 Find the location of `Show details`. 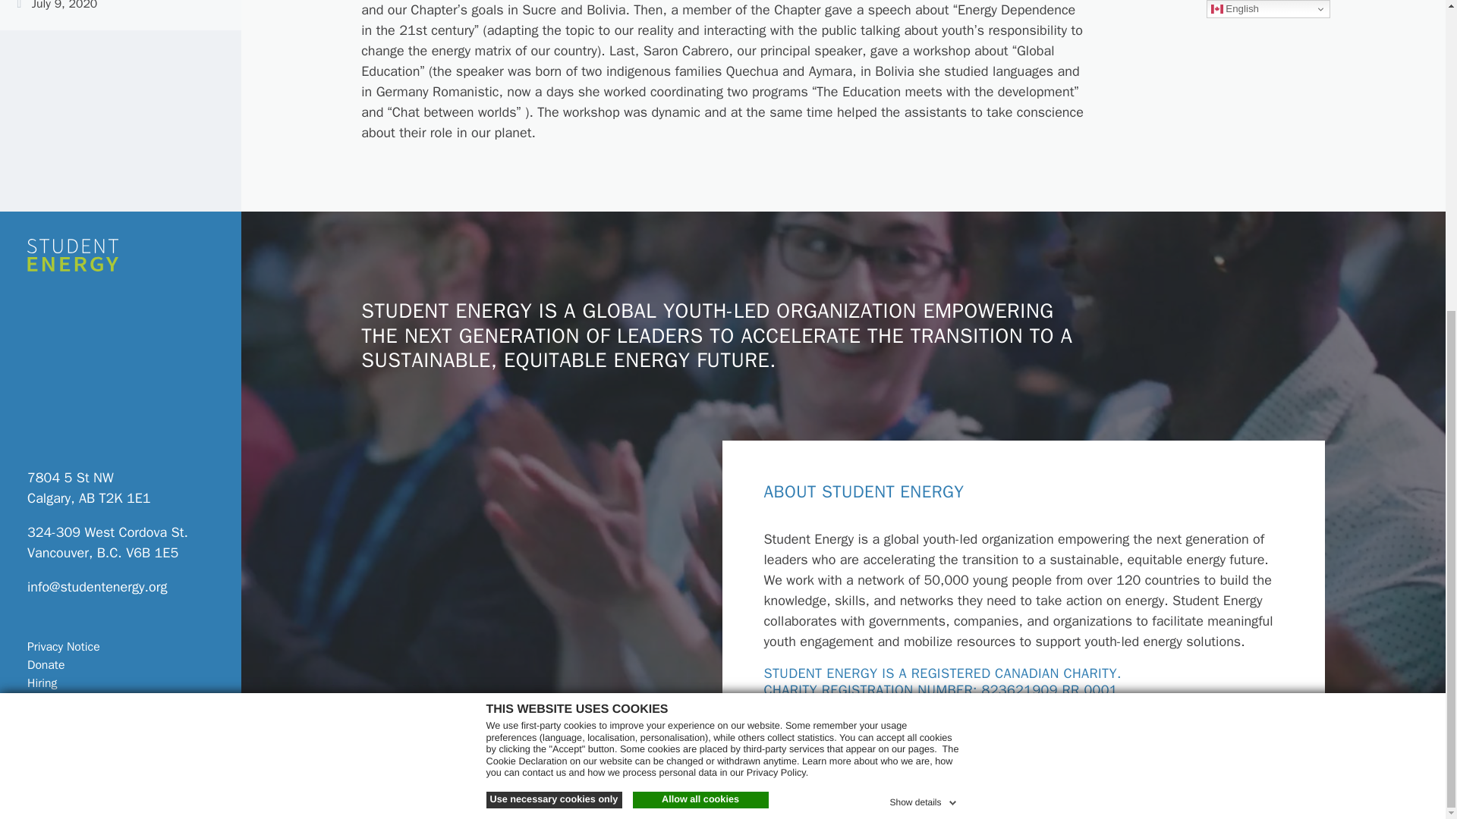

Show details is located at coordinates (924, 306).